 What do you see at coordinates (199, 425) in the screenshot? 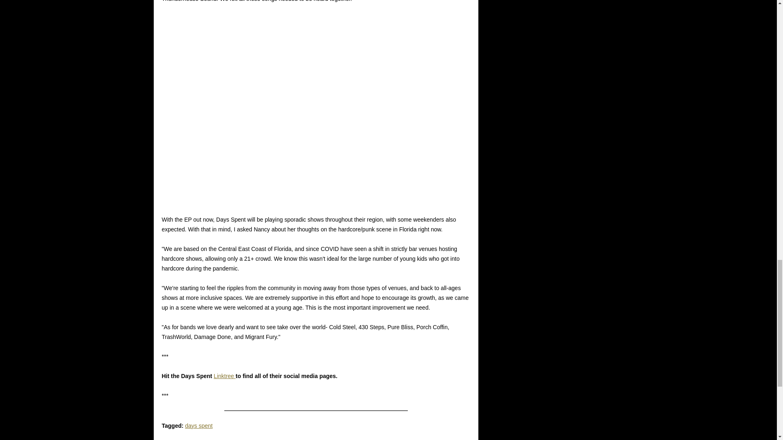
I see `days spent` at bounding box center [199, 425].